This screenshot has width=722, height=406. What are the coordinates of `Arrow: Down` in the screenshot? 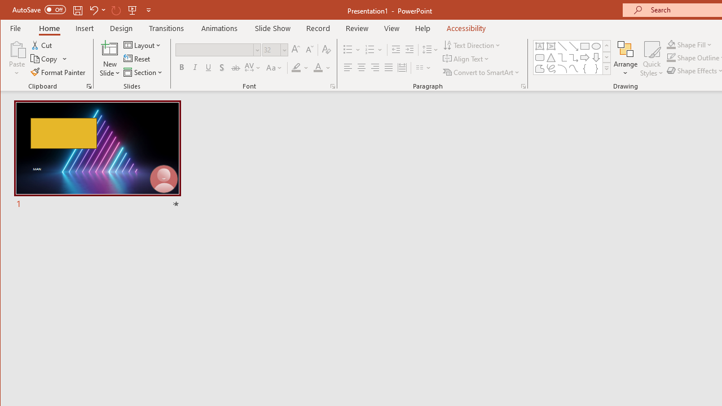 It's located at (596, 58).